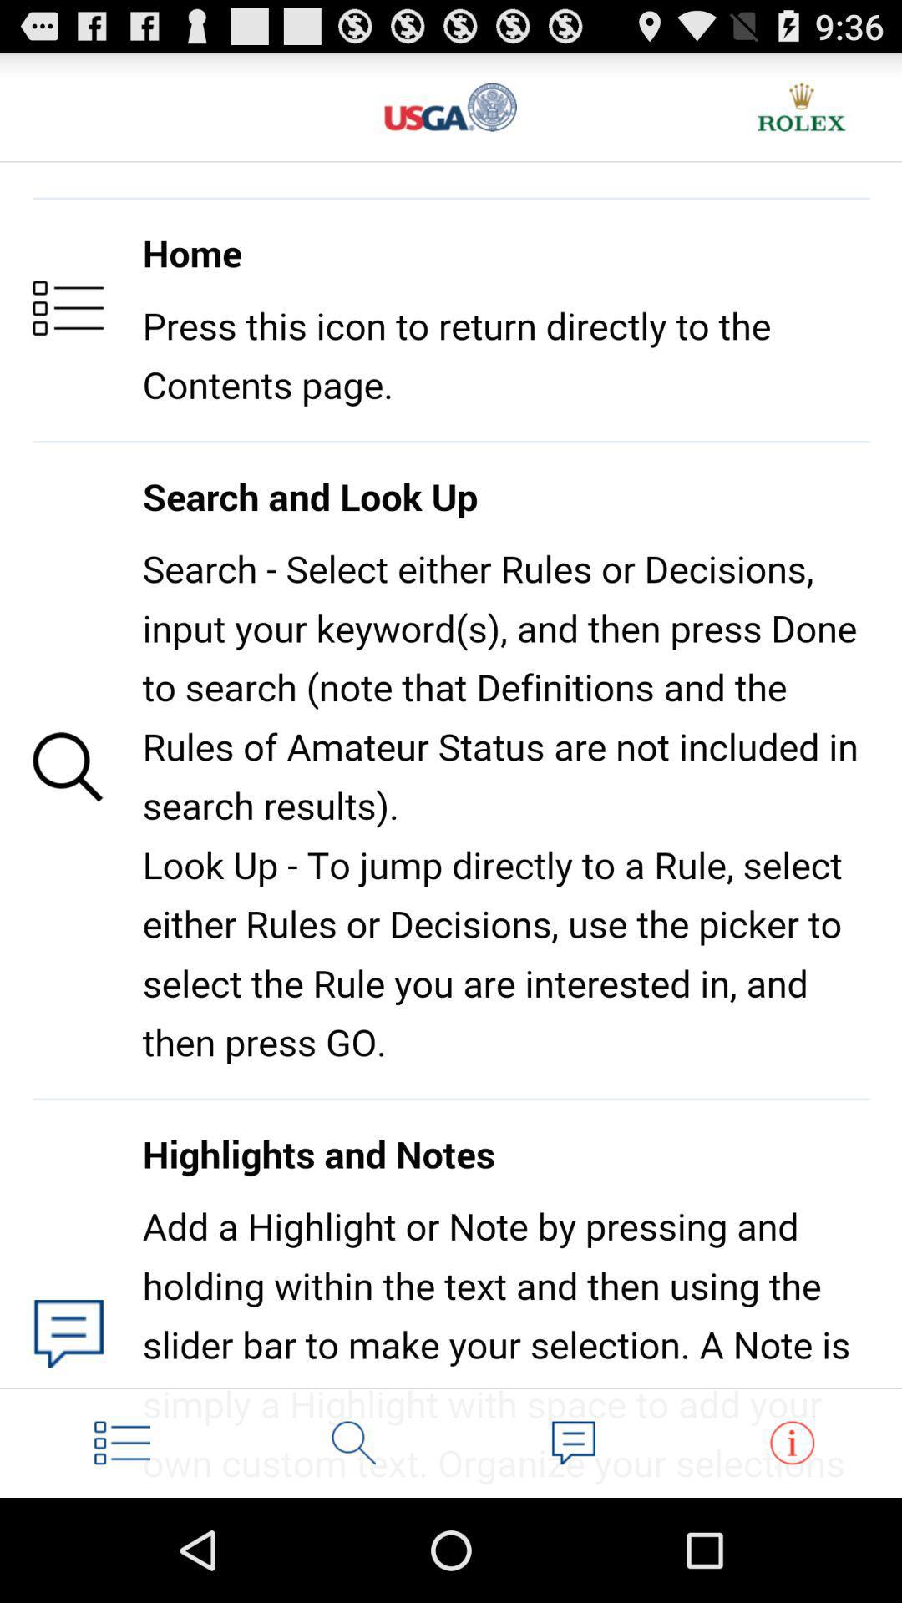 This screenshot has height=1603, width=902. I want to click on go to rolex website, so click(802, 107).